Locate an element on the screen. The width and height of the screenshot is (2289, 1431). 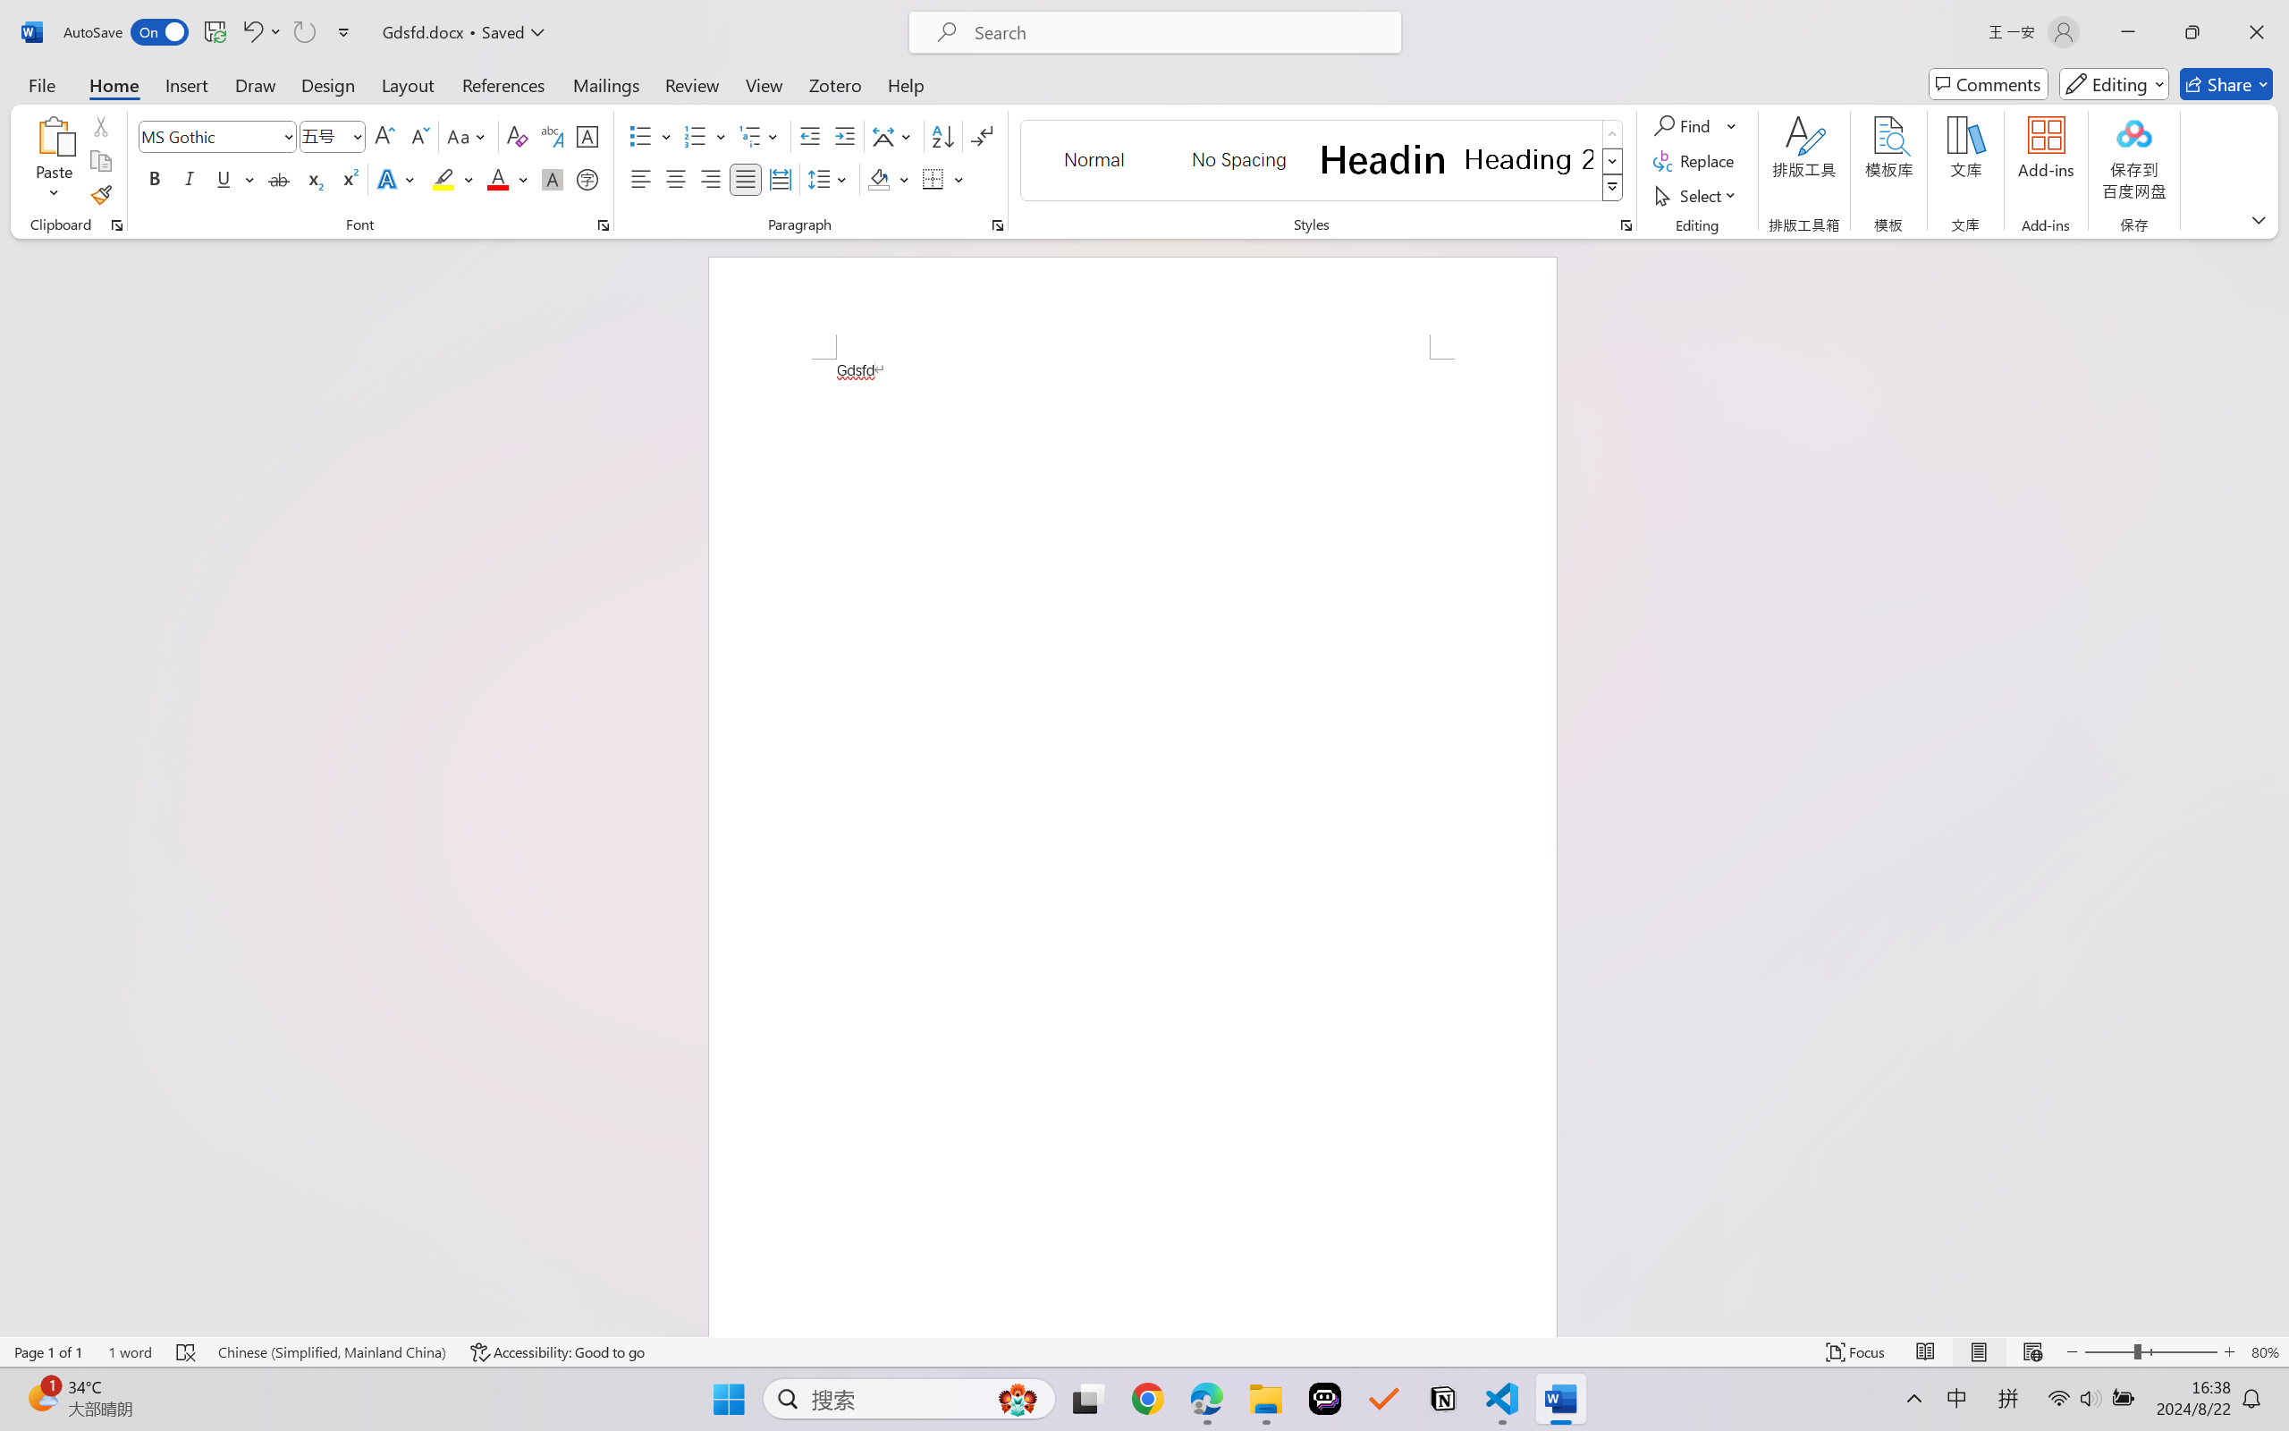
Zoom 80% is located at coordinates (2265, 1352).